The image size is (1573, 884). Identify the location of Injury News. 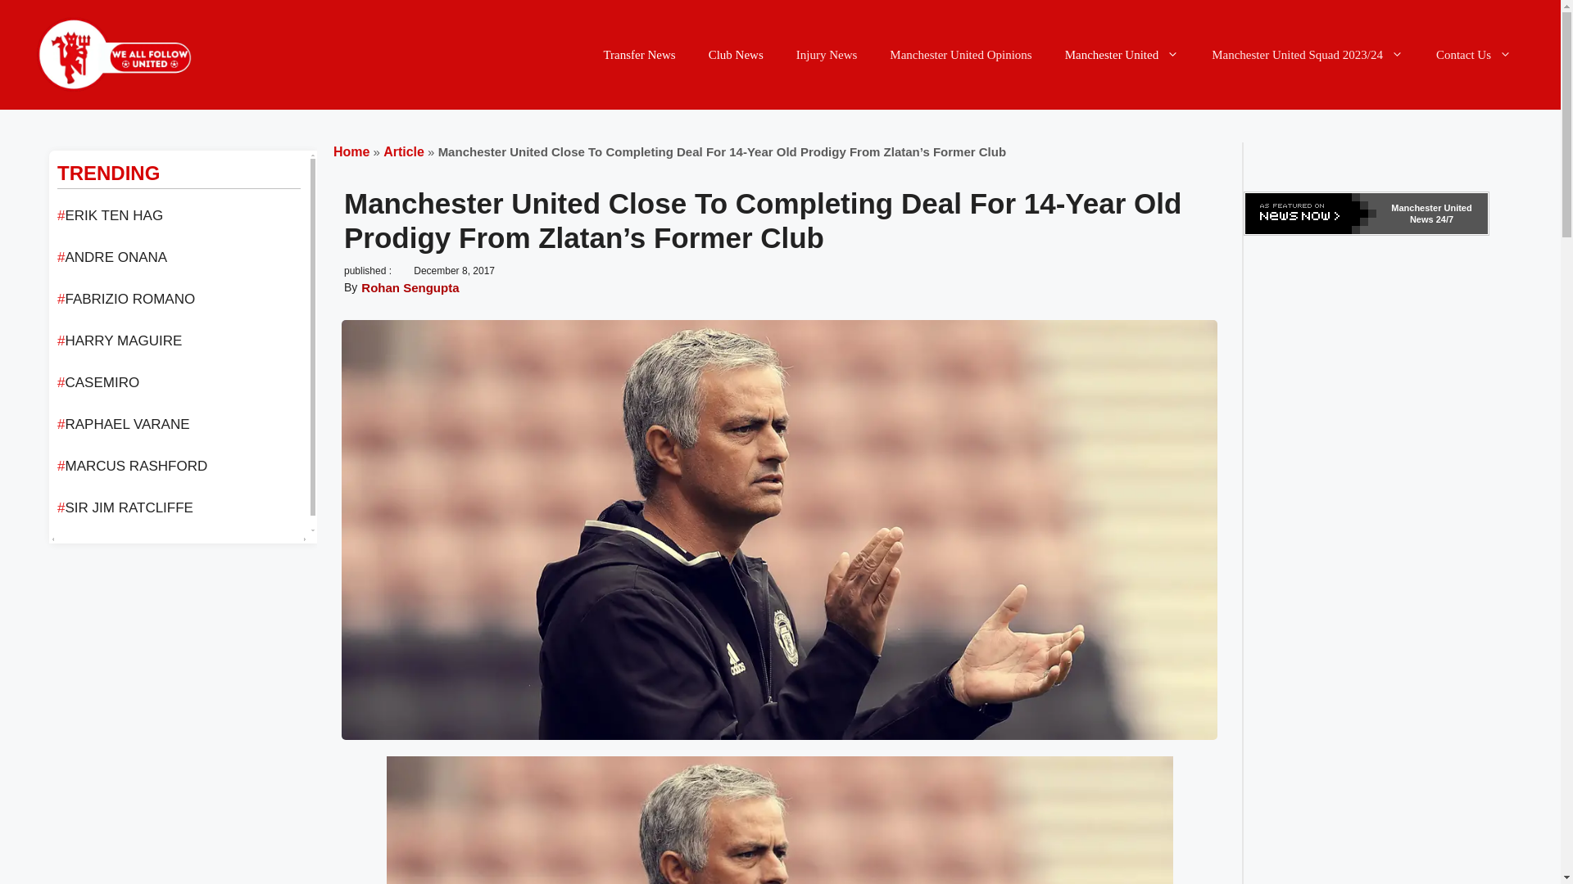
(827, 54).